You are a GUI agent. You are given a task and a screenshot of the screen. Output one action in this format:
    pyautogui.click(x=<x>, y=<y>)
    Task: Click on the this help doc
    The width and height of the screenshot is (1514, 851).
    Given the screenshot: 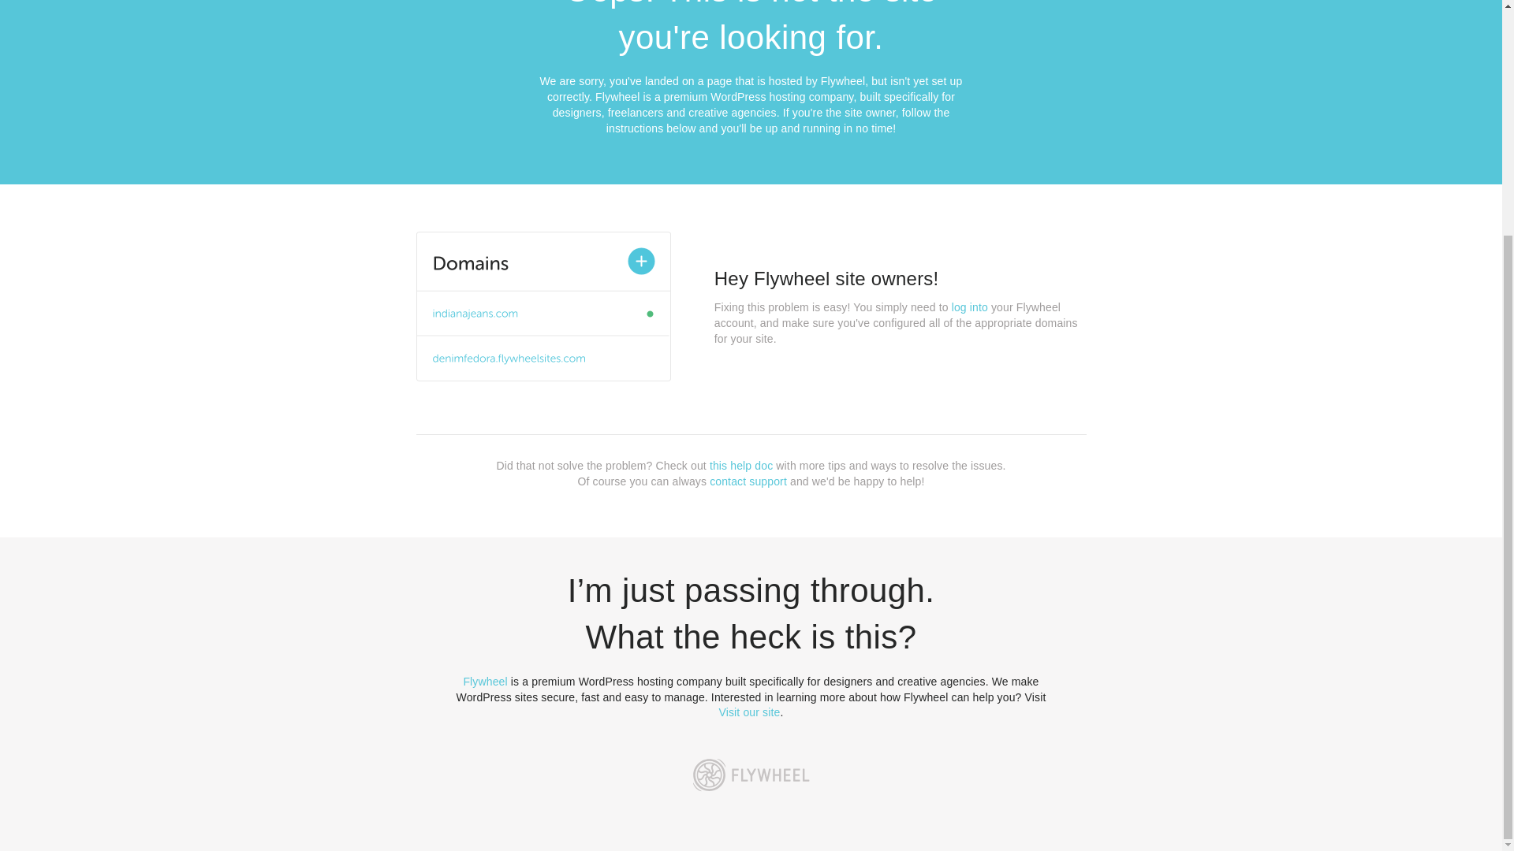 What is the action you would take?
    pyautogui.click(x=741, y=466)
    